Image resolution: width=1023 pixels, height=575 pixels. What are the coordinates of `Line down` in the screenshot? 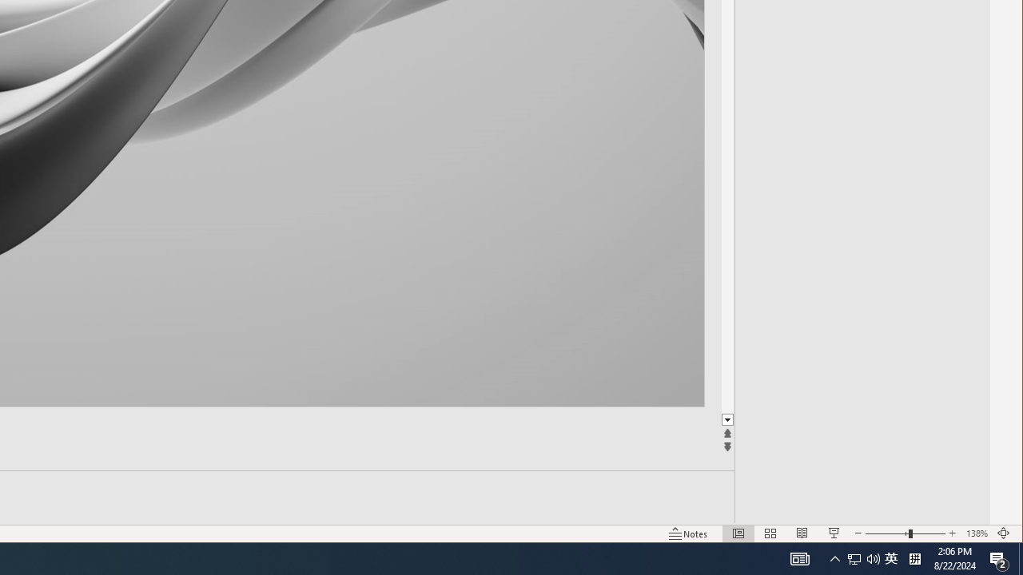 It's located at (982, 420).